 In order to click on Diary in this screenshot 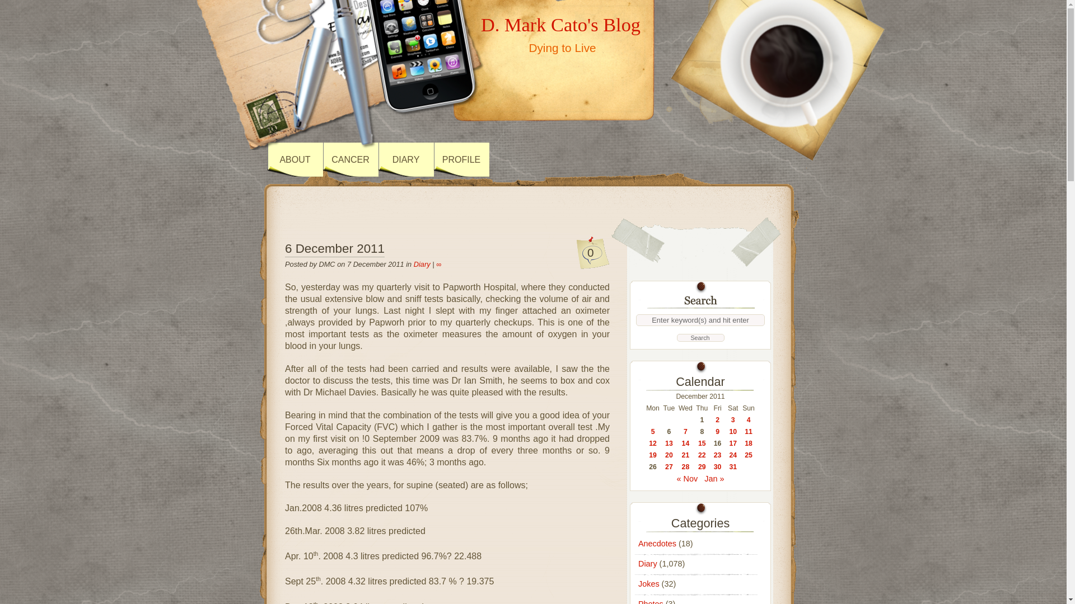, I will do `click(422, 264)`.